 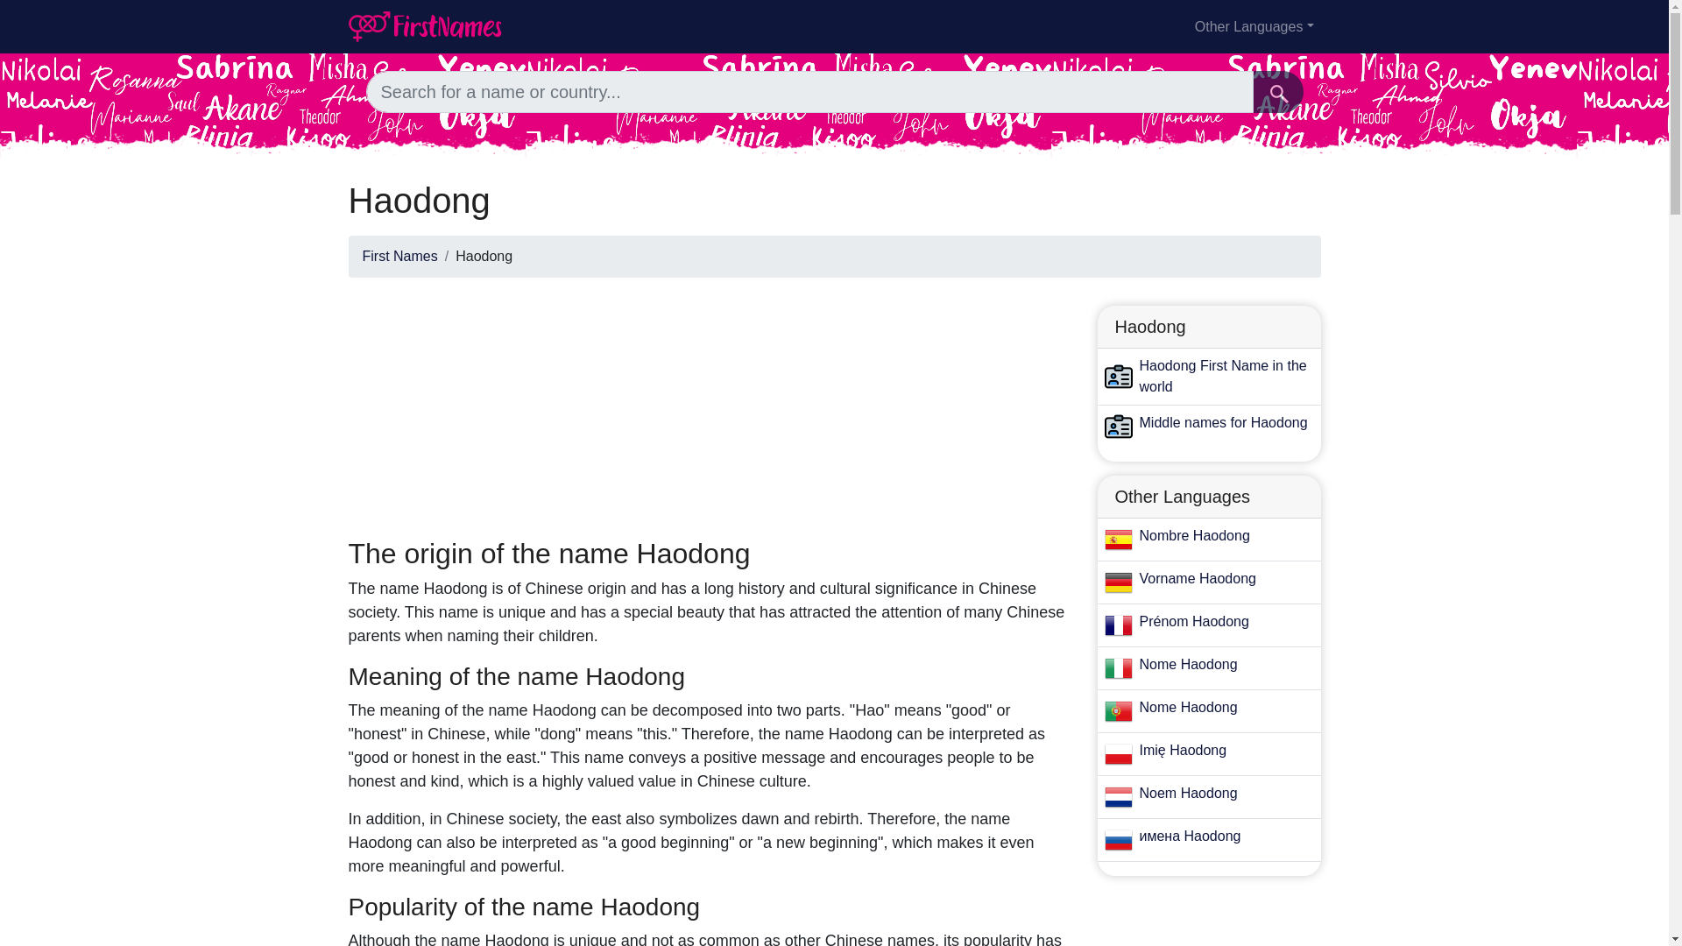 What do you see at coordinates (1193, 534) in the screenshot?
I see `Nombre Haodong` at bounding box center [1193, 534].